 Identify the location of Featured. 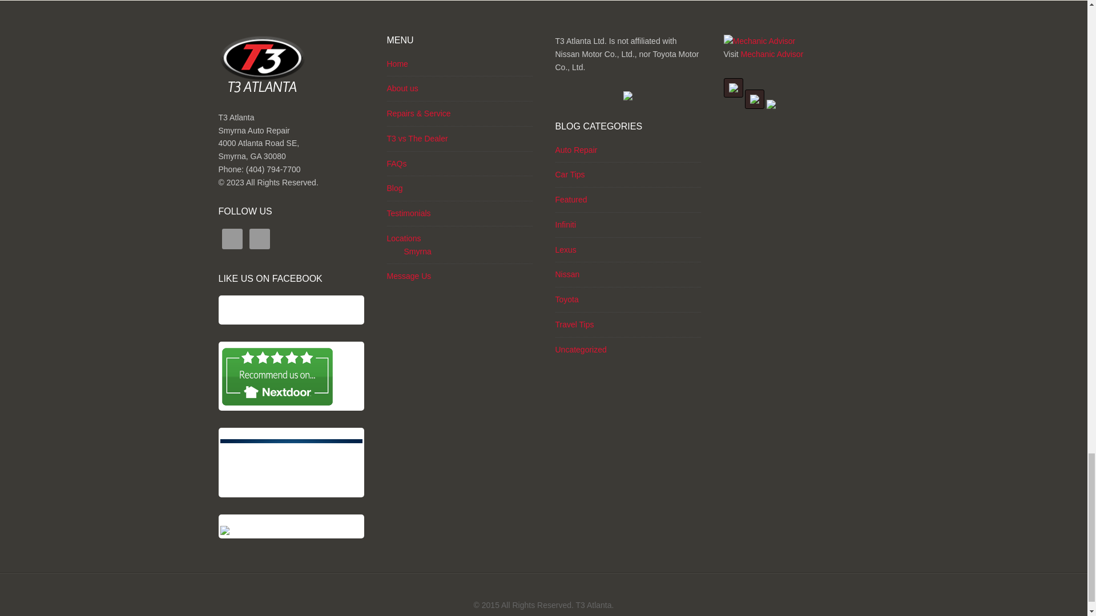
(570, 200).